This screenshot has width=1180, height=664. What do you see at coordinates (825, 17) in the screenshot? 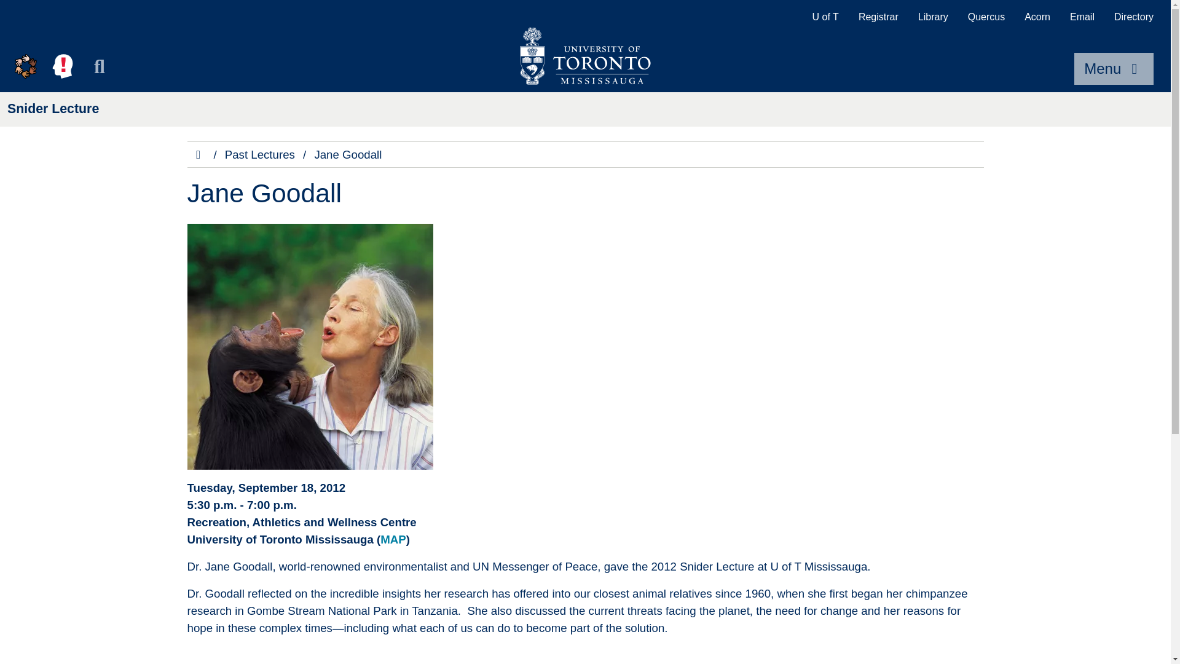
I see `U of T` at bounding box center [825, 17].